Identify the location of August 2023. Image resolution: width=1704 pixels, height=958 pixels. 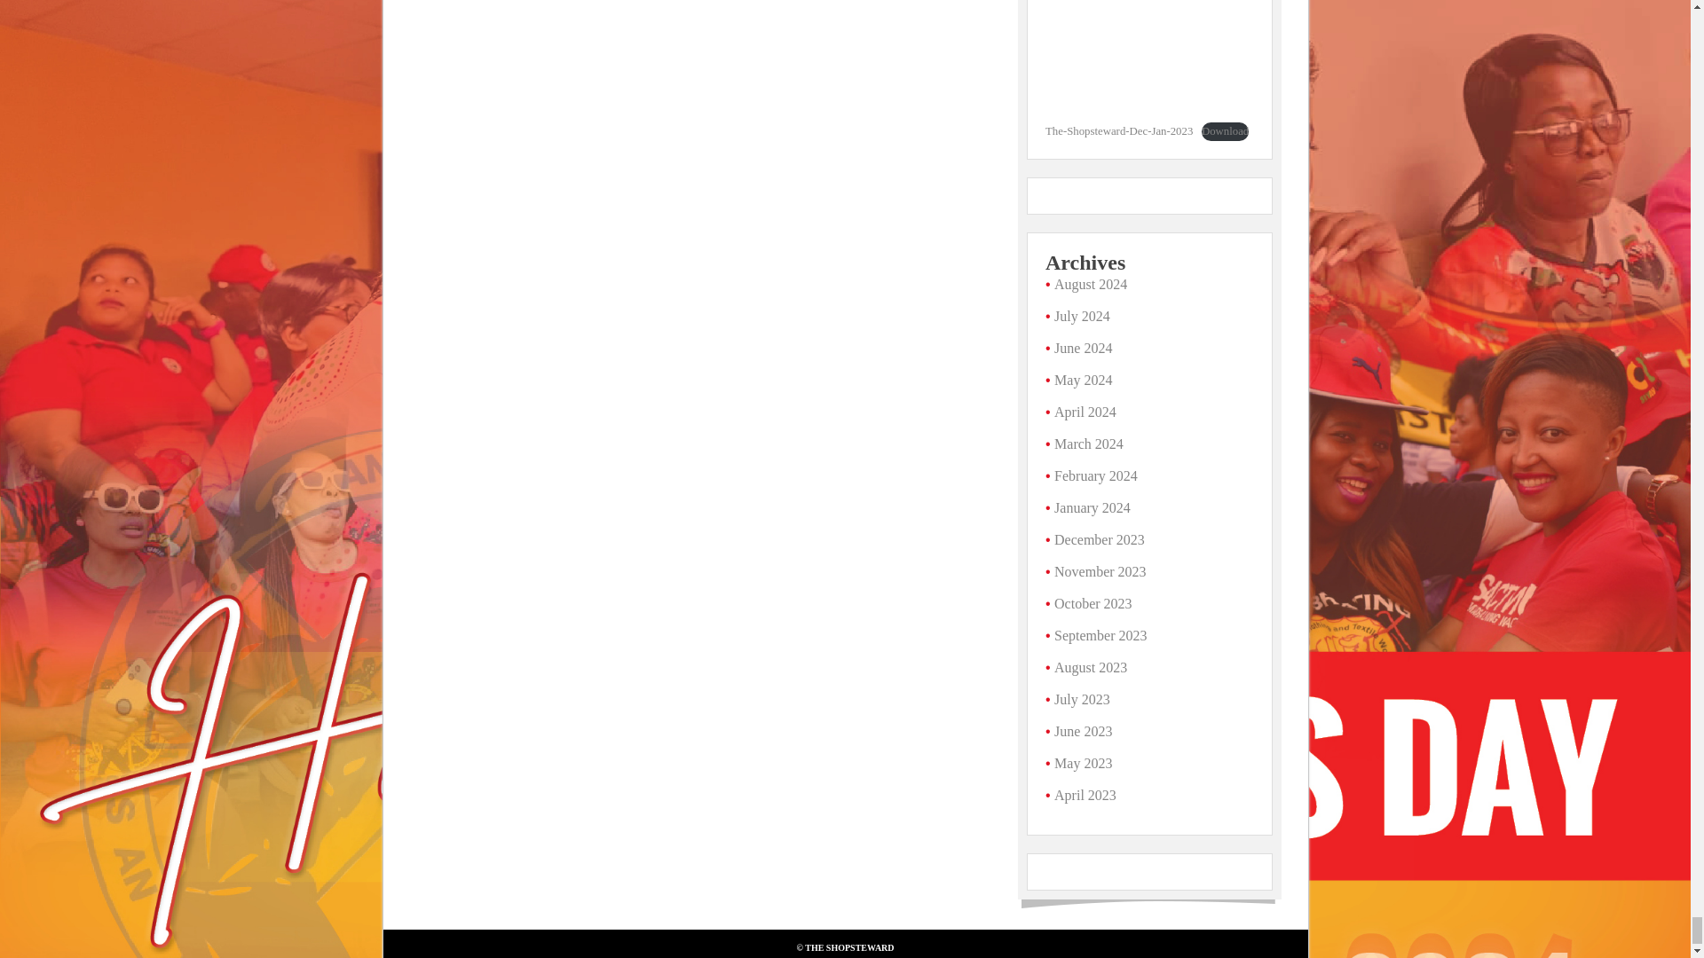
(1090, 667).